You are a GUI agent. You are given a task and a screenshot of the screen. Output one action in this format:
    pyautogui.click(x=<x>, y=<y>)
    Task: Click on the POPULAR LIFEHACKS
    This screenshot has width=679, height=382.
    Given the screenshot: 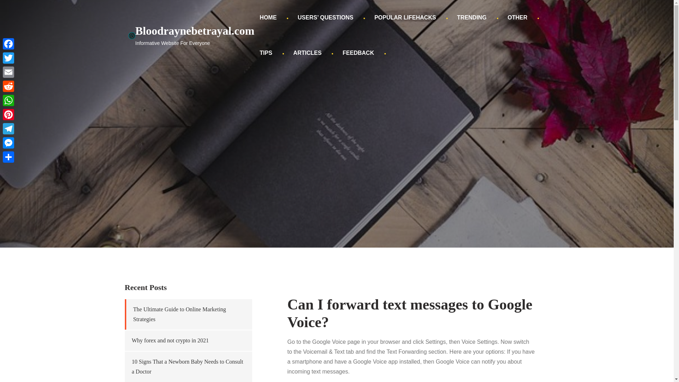 What is the action you would take?
    pyautogui.click(x=405, y=18)
    